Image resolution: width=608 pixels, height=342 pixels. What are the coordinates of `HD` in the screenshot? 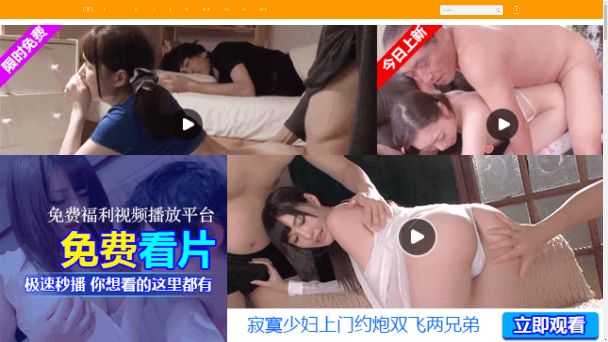 It's located at (167, 274).